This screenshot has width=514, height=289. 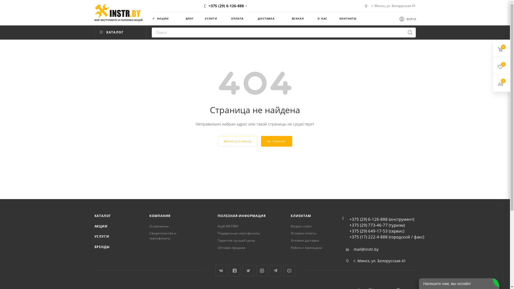 I want to click on +375 (29) 6-126-888, so click(x=226, y=6).